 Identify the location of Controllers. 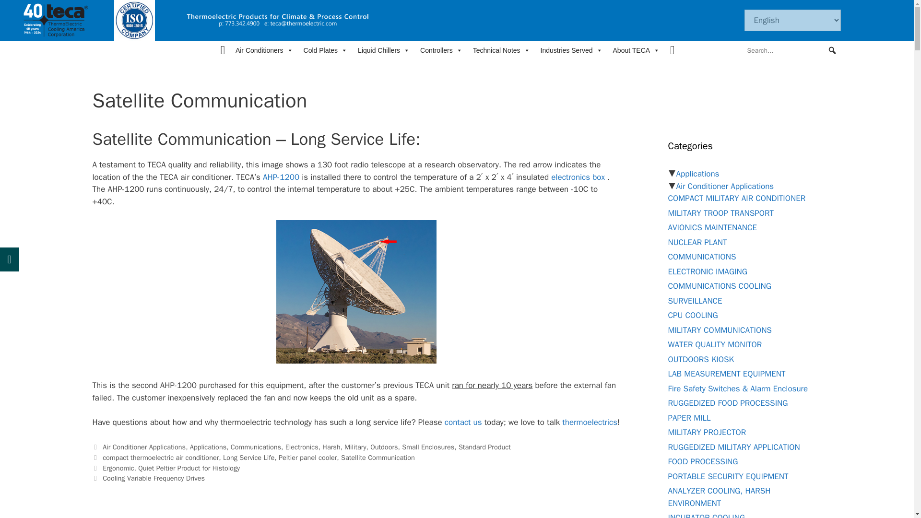
(441, 50).